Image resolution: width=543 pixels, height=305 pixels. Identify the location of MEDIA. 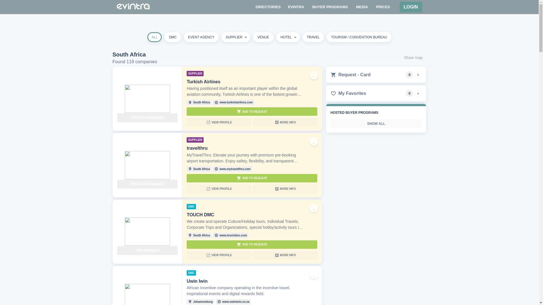
(362, 7).